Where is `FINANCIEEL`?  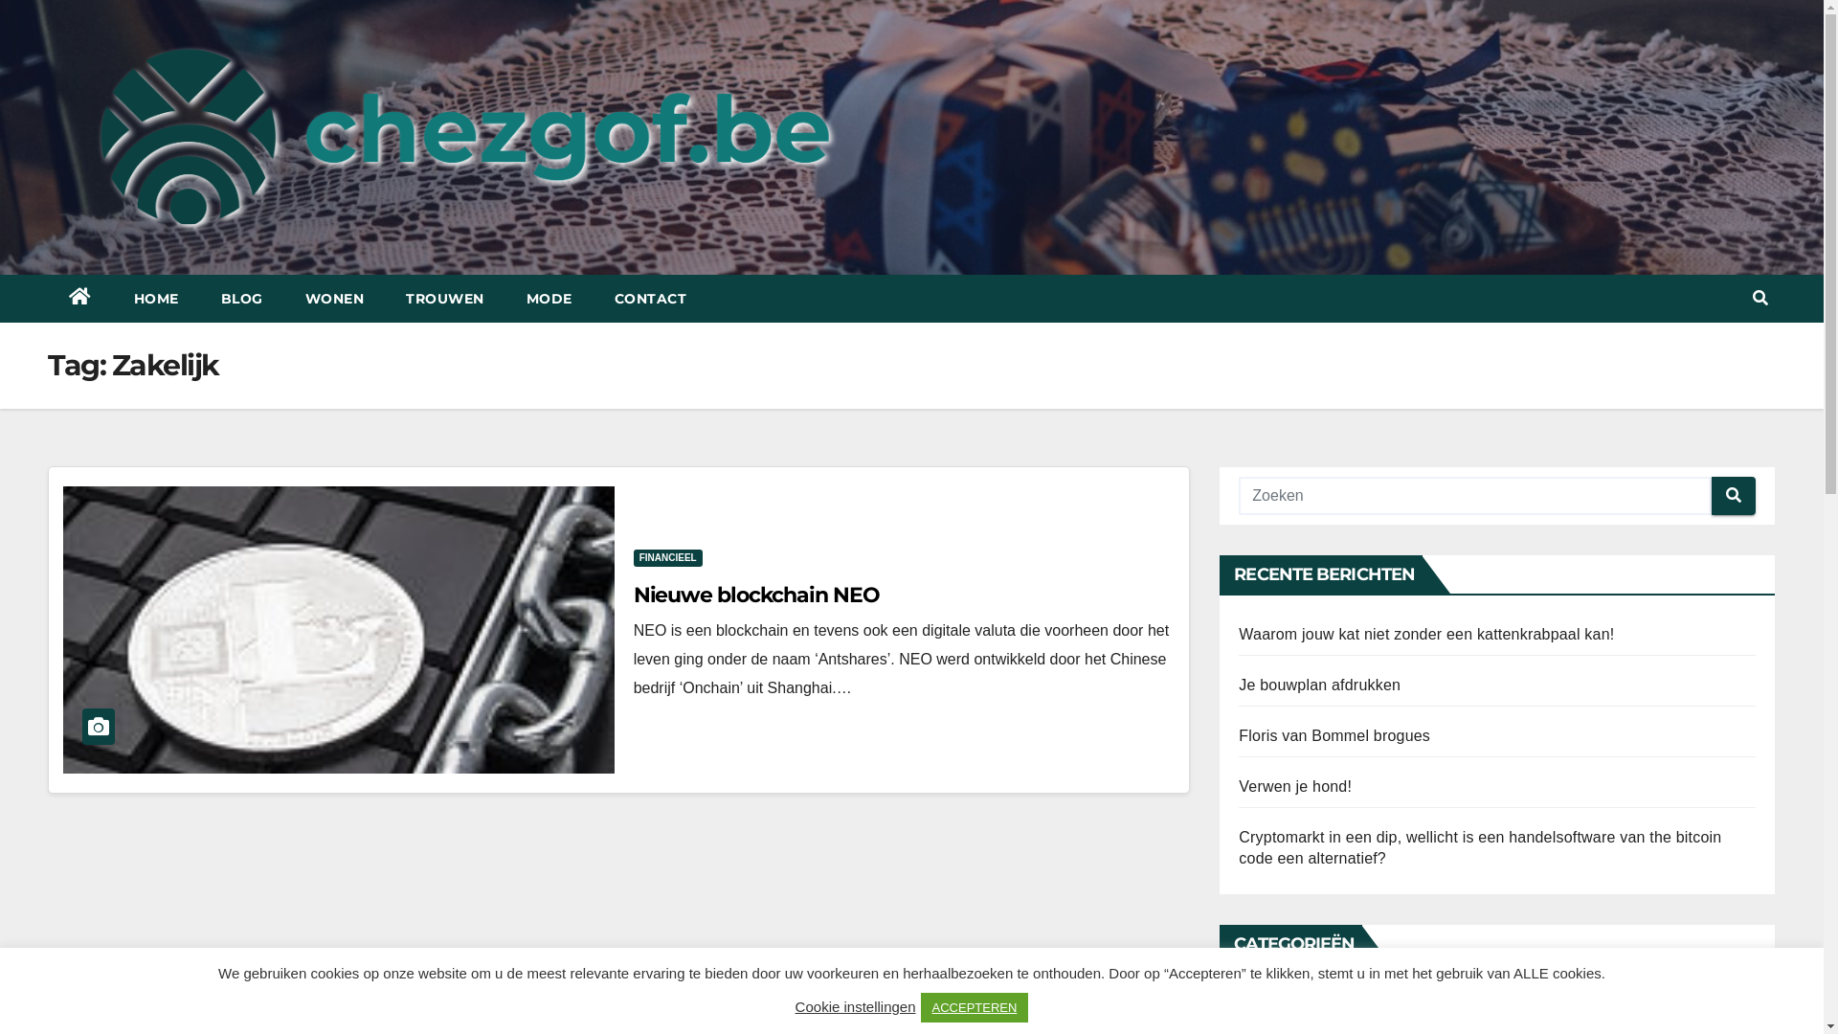 FINANCIEEL is located at coordinates (668, 558).